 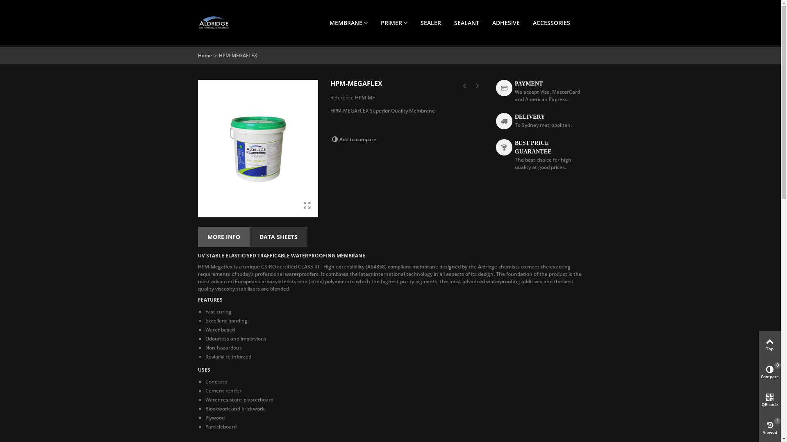 I want to click on SEALANT, so click(x=466, y=23).